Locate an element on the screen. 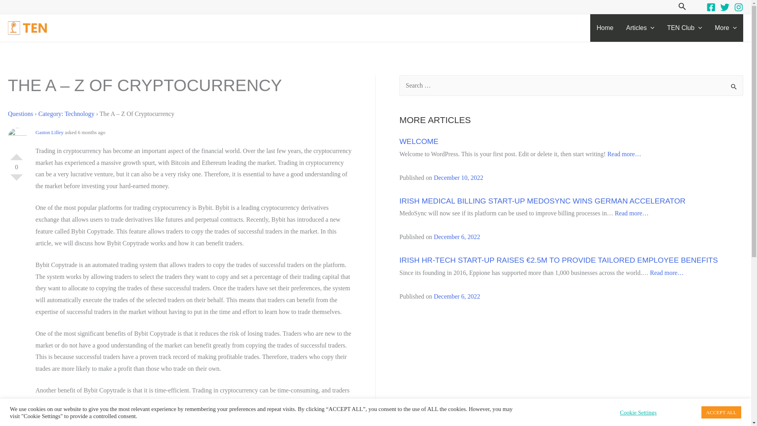 Image resolution: width=757 pixels, height=426 pixels. TEN Club is located at coordinates (684, 28).